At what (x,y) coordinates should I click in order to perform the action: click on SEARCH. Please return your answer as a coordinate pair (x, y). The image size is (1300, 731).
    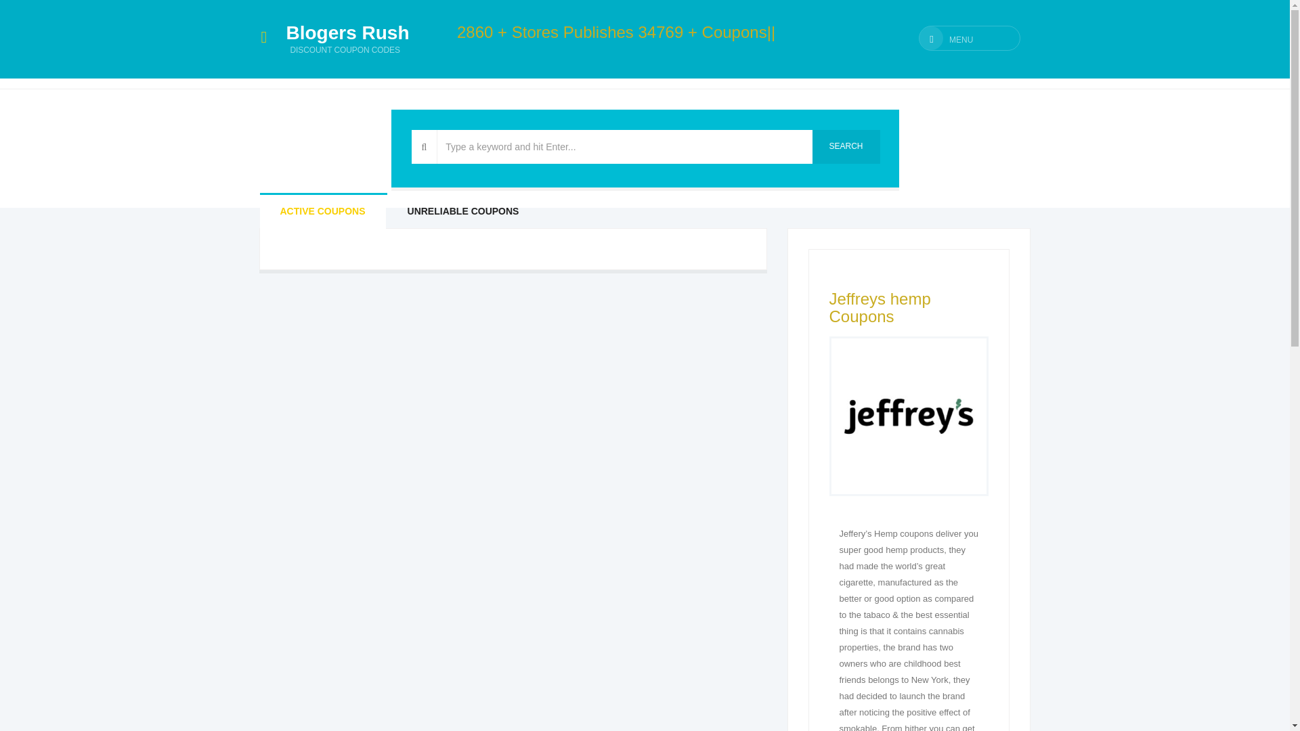
    Looking at the image, I should click on (846, 146).